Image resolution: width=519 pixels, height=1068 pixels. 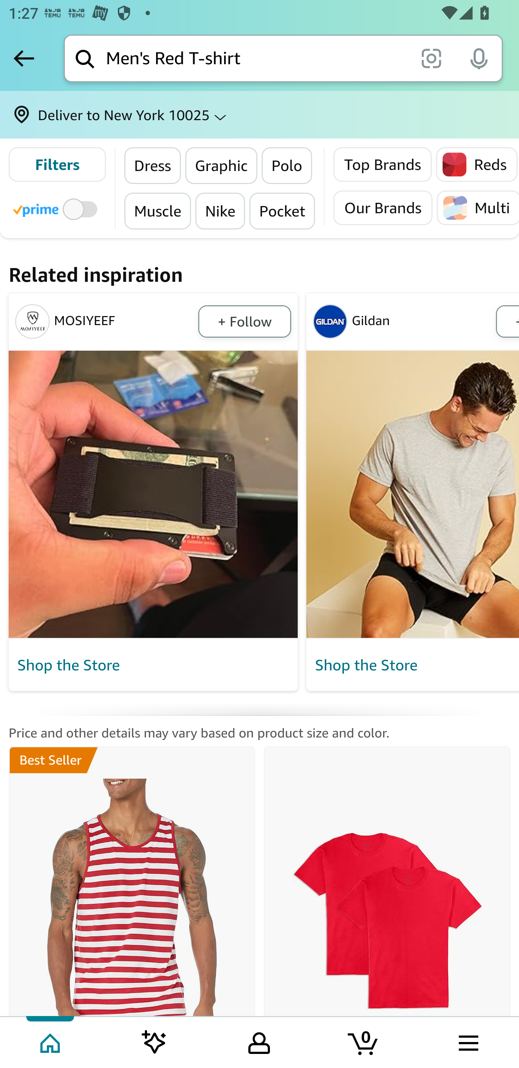 I want to click on Top Brands, so click(x=383, y=165).